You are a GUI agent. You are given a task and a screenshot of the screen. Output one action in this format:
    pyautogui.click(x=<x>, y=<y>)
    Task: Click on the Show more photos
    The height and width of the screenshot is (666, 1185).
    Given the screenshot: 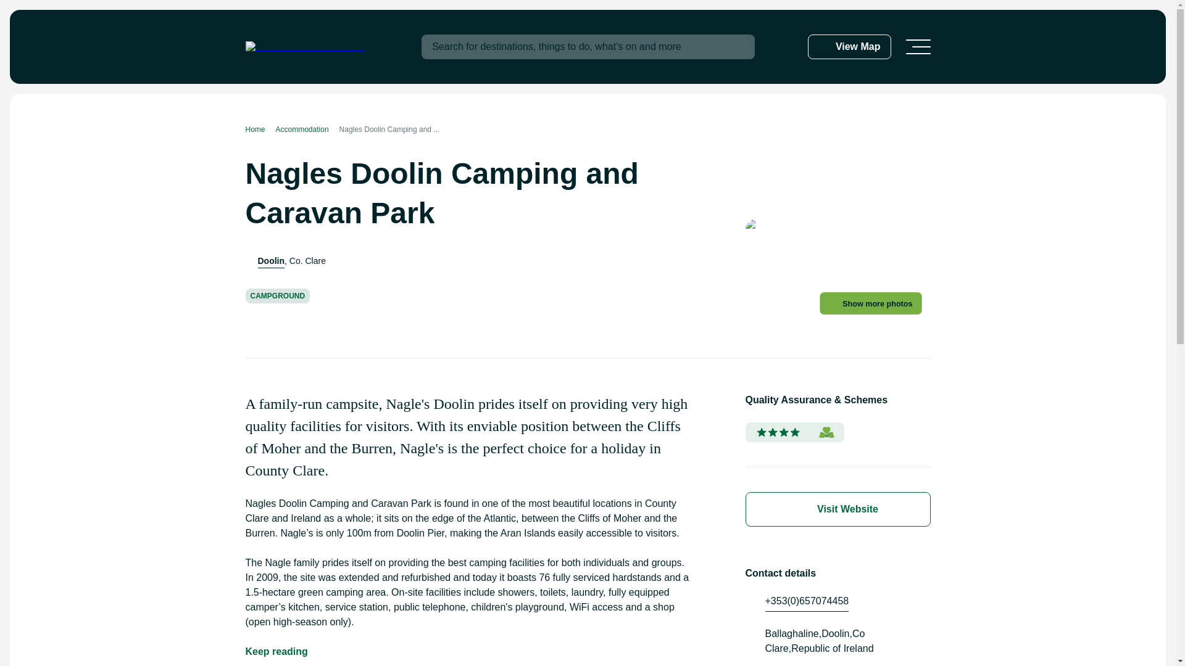 What is the action you would take?
    pyautogui.click(x=876, y=305)
    